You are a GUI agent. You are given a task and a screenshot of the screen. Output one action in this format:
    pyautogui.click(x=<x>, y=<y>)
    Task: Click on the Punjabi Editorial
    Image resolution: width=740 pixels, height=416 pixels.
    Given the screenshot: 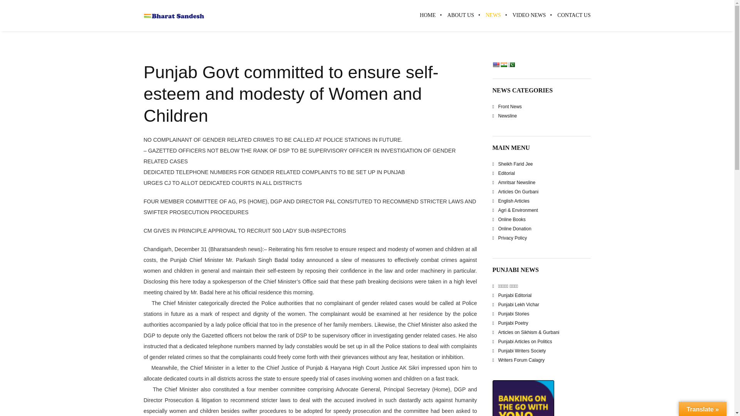 What is the action you would take?
    pyautogui.click(x=515, y=295)
    